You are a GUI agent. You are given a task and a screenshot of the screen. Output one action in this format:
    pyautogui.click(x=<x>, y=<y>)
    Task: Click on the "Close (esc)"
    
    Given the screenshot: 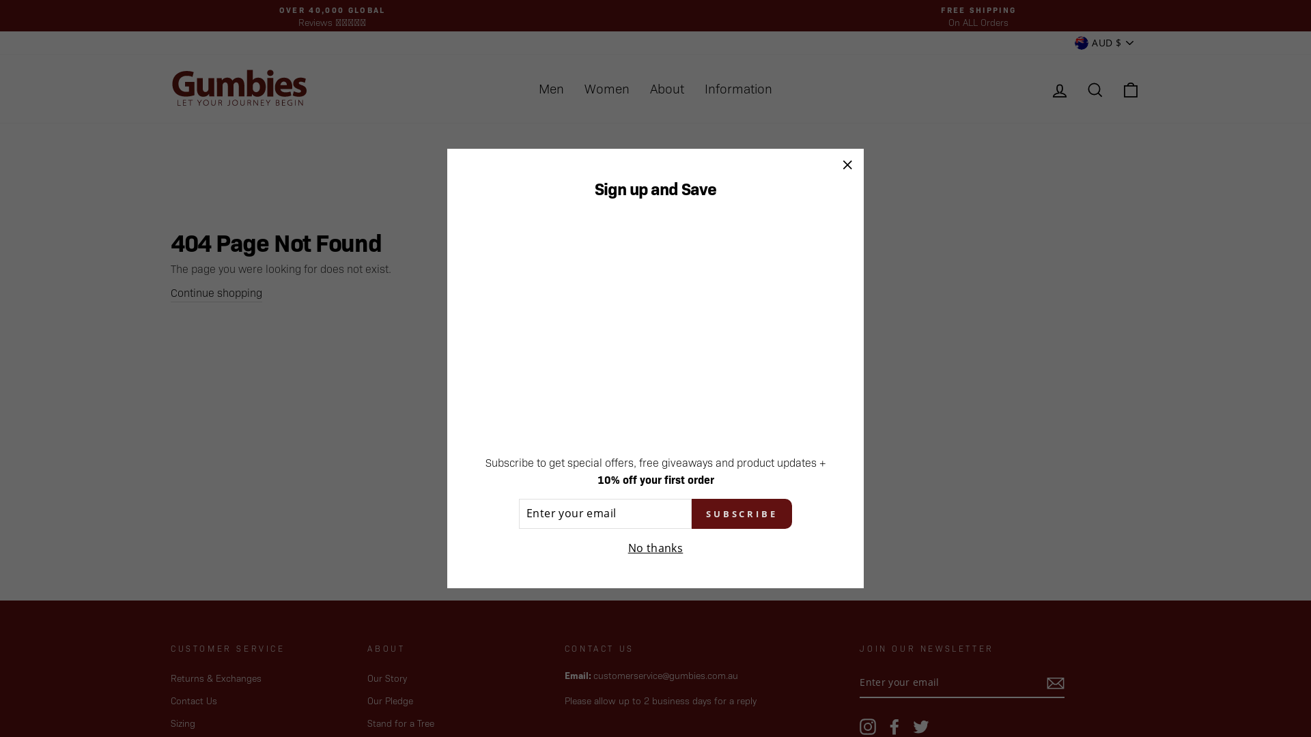 What is the action you would take?
    pyautogui.click(x=847, y=165)
    